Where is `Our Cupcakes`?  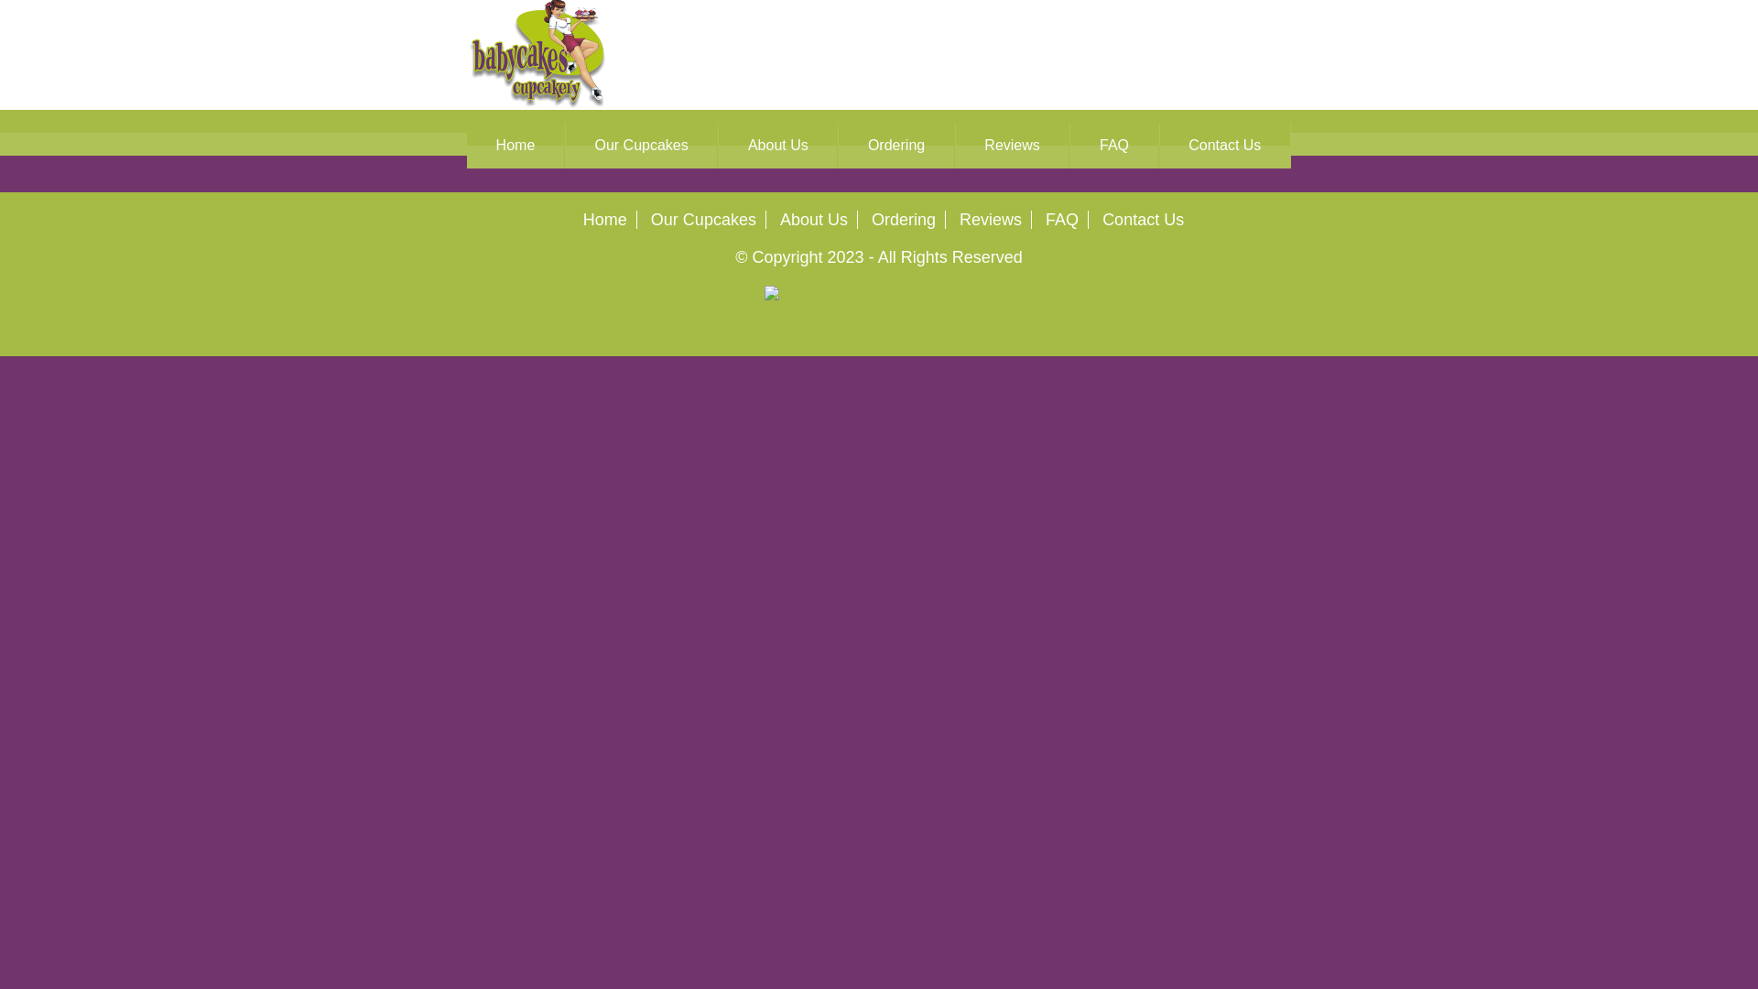
Our Cupcakes is located at coordinates (703, 220).